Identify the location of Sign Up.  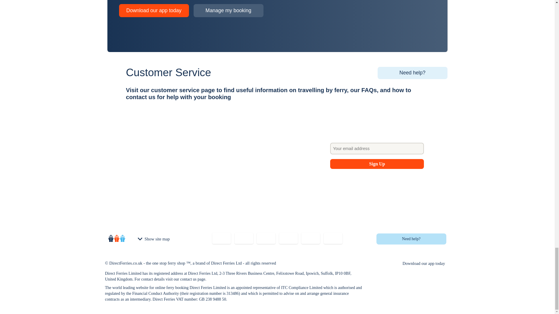
(377, 164).